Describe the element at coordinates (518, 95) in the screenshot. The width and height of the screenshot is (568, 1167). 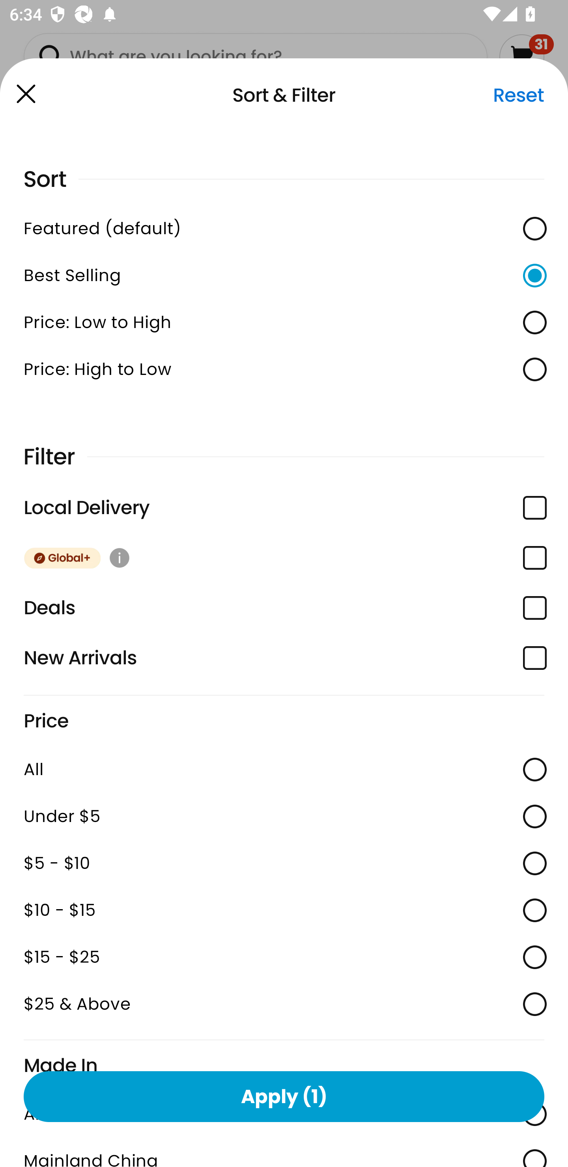
I see `Reset` at that location.